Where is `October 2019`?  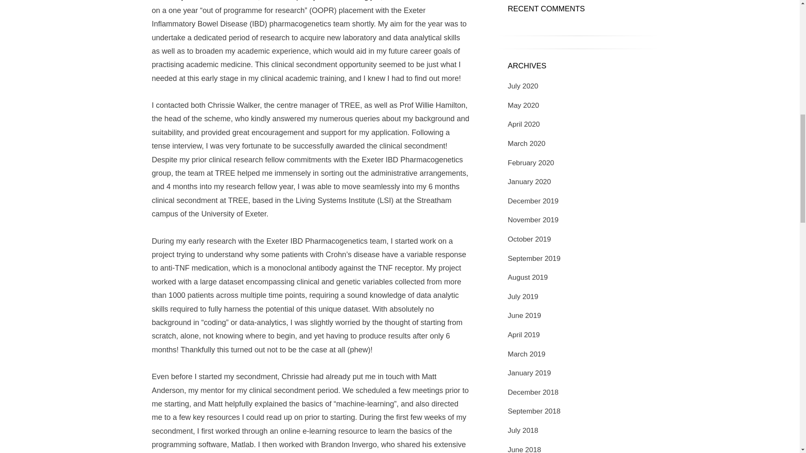 October 2019 is located at coordinates (529, 239).